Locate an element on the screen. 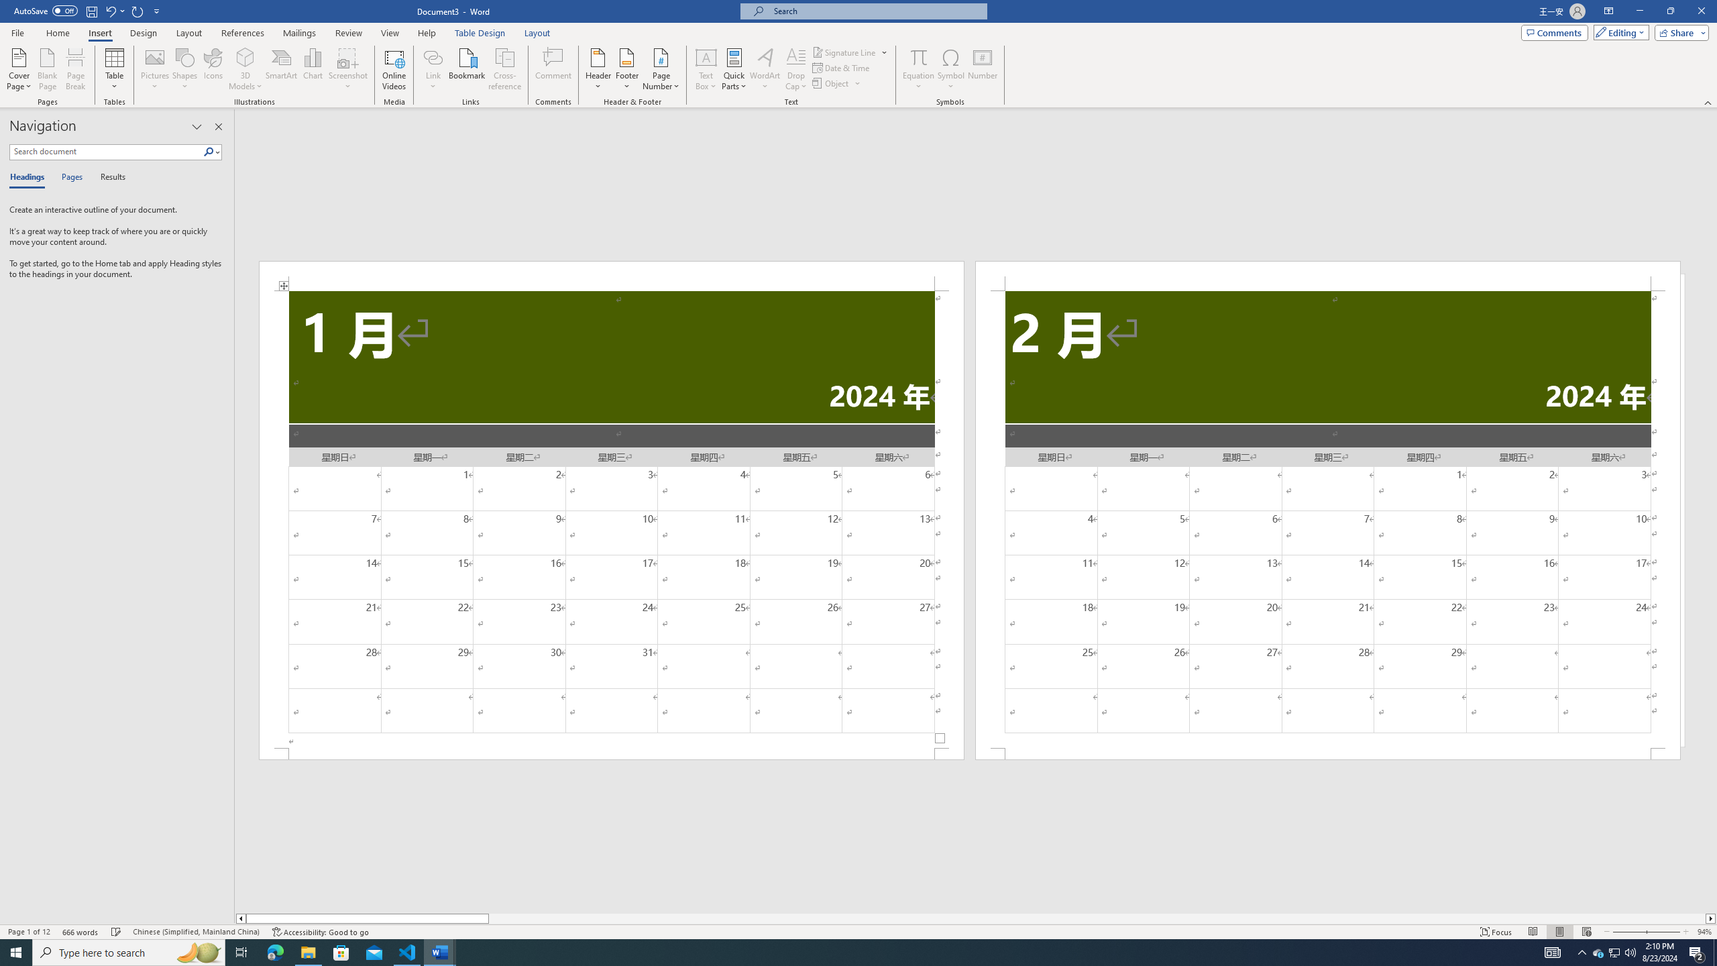  Mode is located at coordinates (1619, 32).